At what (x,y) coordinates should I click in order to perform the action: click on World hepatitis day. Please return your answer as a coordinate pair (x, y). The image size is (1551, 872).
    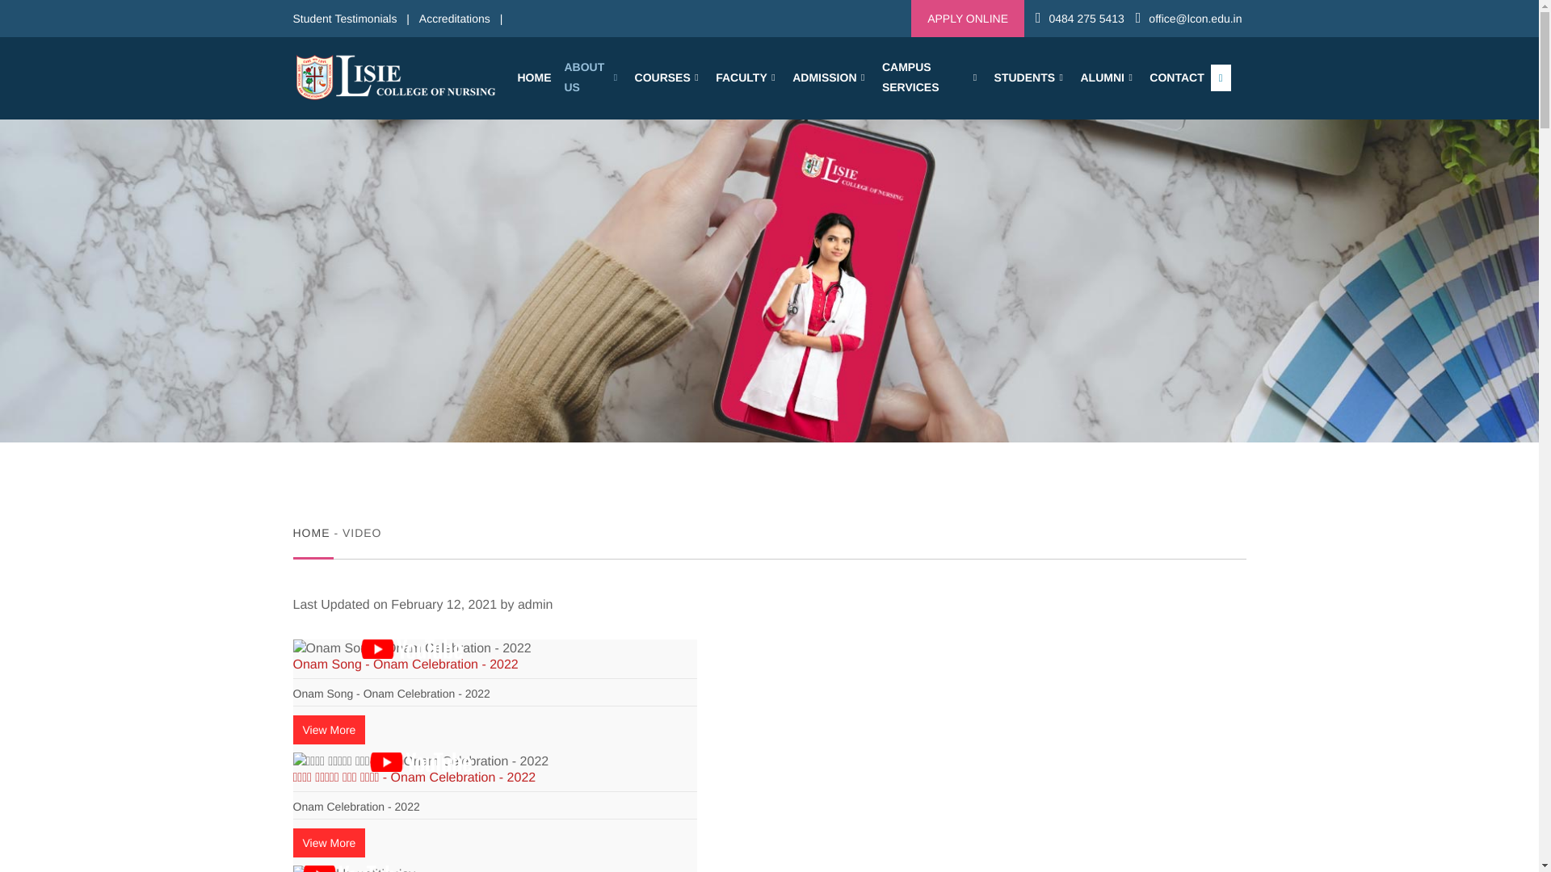
    Looking at the image, I should click on (354, 869).